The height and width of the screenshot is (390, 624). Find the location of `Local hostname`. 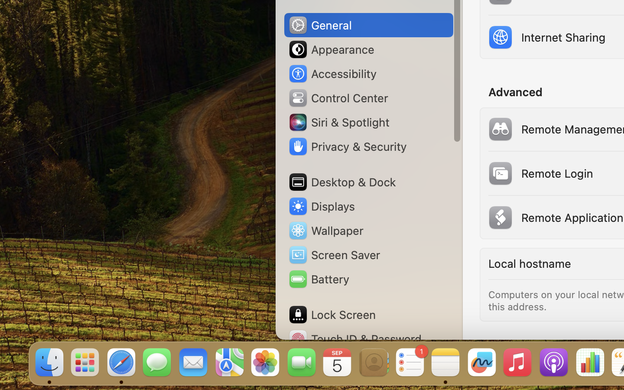

Local hostname is located at coordinates (529, 263).